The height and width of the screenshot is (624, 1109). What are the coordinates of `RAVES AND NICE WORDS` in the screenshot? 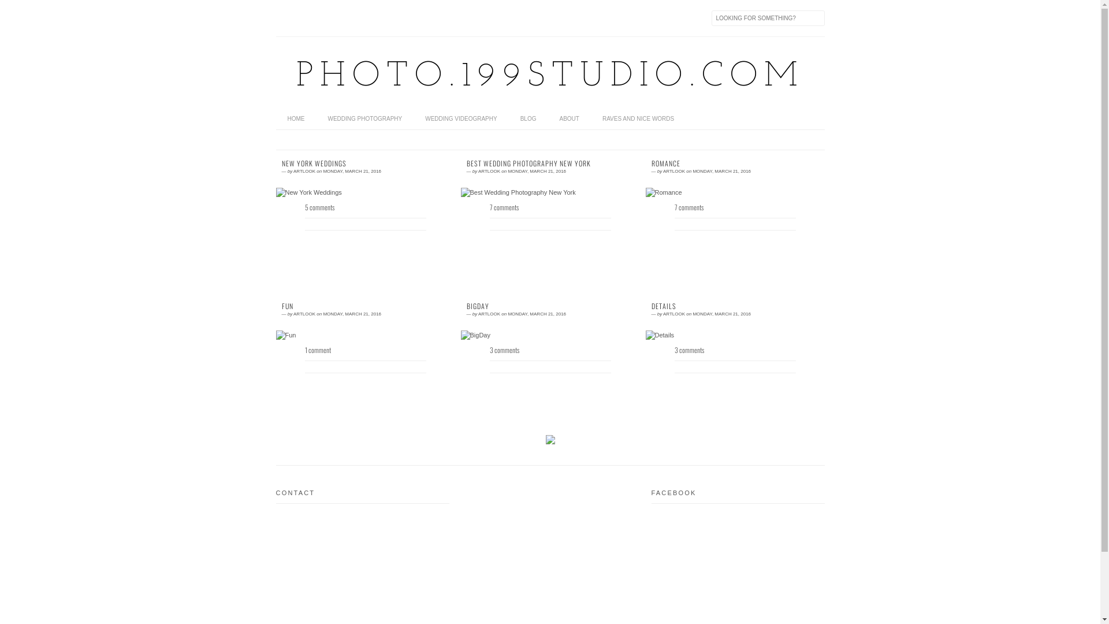 It's located at (638, 119).